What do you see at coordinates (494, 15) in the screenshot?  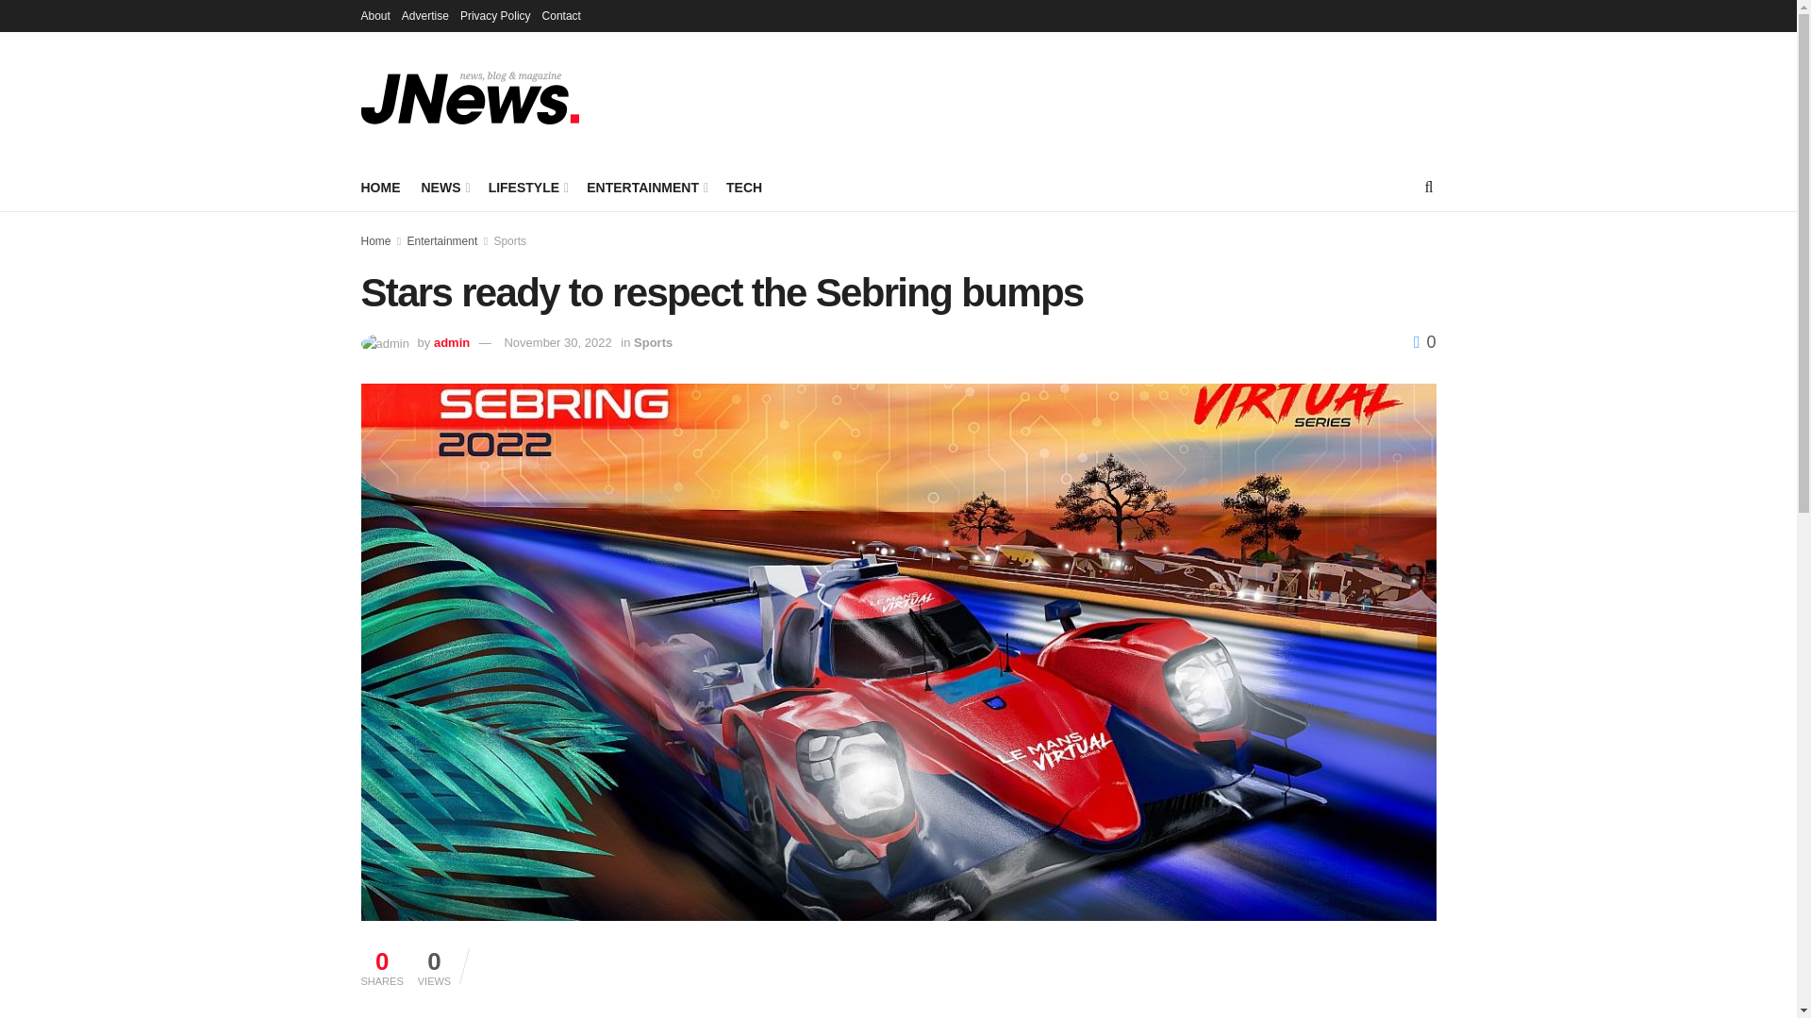 I see `Privacy Policy` at bounding box center [494, 15].